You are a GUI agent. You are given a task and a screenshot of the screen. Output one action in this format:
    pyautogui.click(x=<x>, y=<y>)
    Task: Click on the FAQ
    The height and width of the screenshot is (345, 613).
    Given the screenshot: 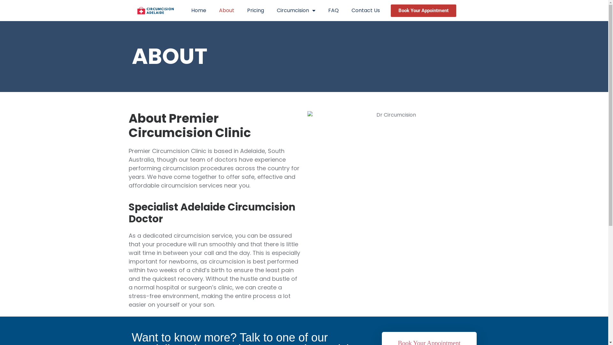 What is the action you would take?
    pyautogui.click(x=333, y=11)
    